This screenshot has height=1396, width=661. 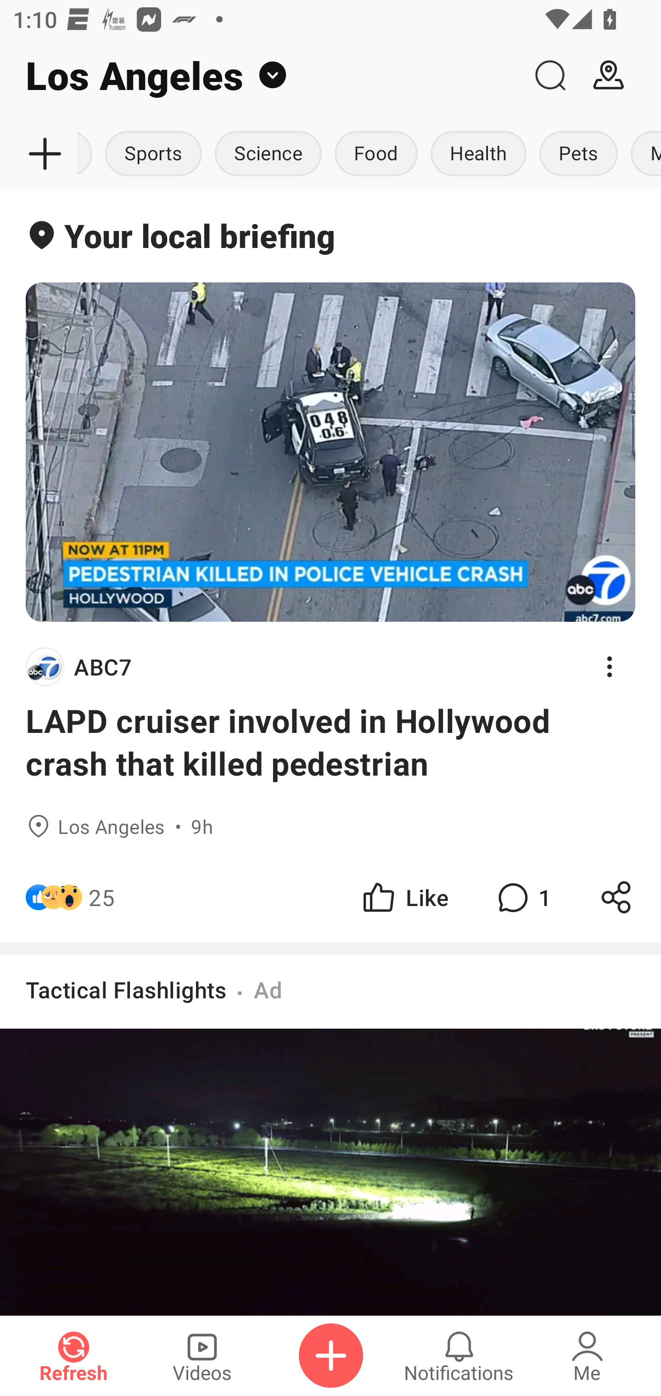 I want to click on Like, so click(x=404, y=896).